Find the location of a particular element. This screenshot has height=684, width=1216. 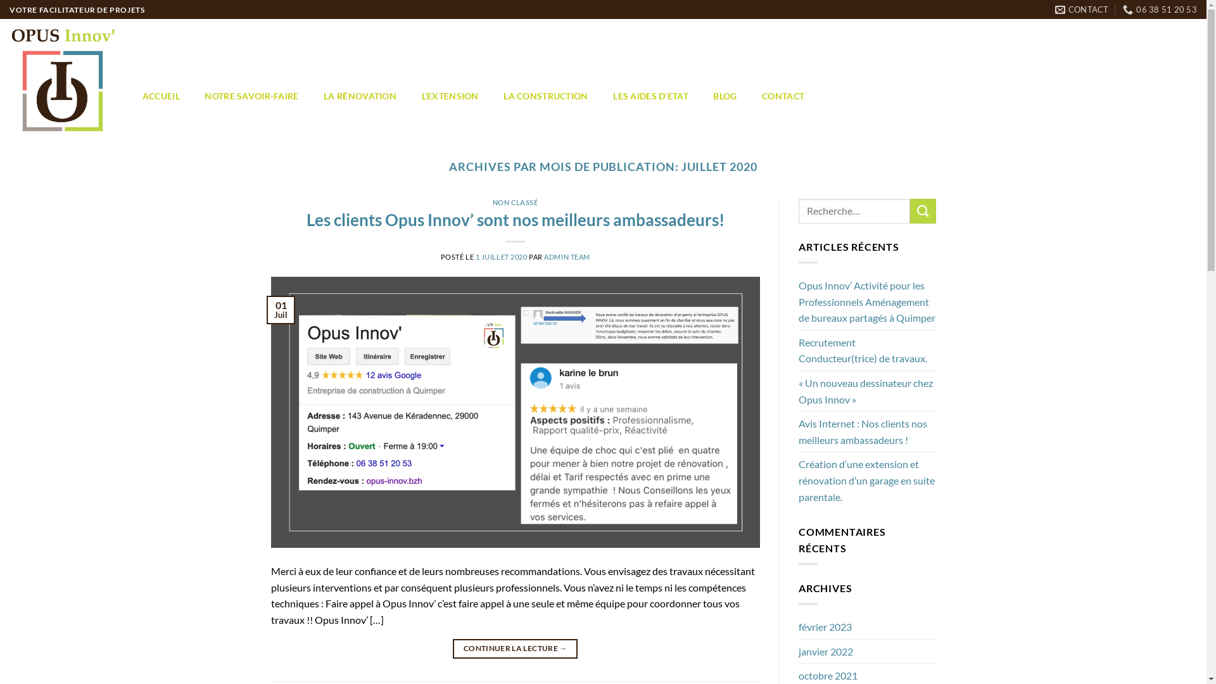

Avis Internet : Nos clients nos meilleurs ambassadeurs ! is located at coordinates (868, 432).